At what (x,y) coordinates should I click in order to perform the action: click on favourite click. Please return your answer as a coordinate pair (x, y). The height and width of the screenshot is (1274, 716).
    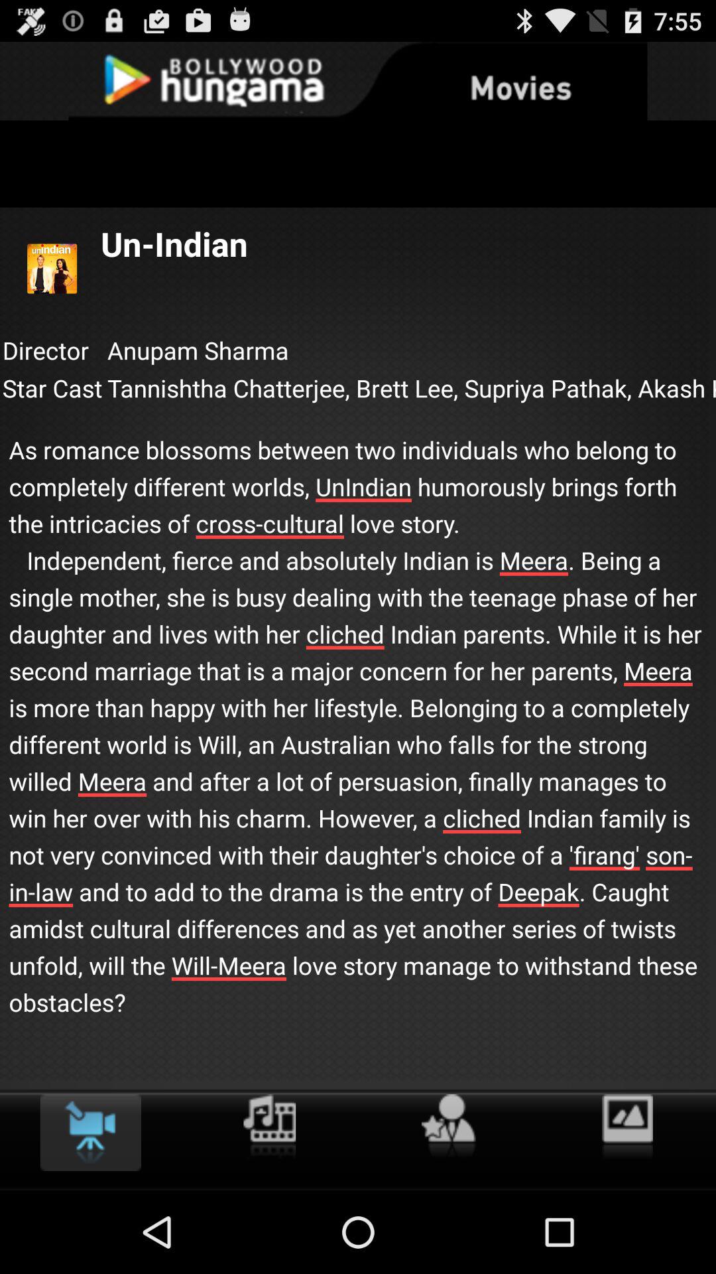
    Looking at the image, I should click on (448, 1127).